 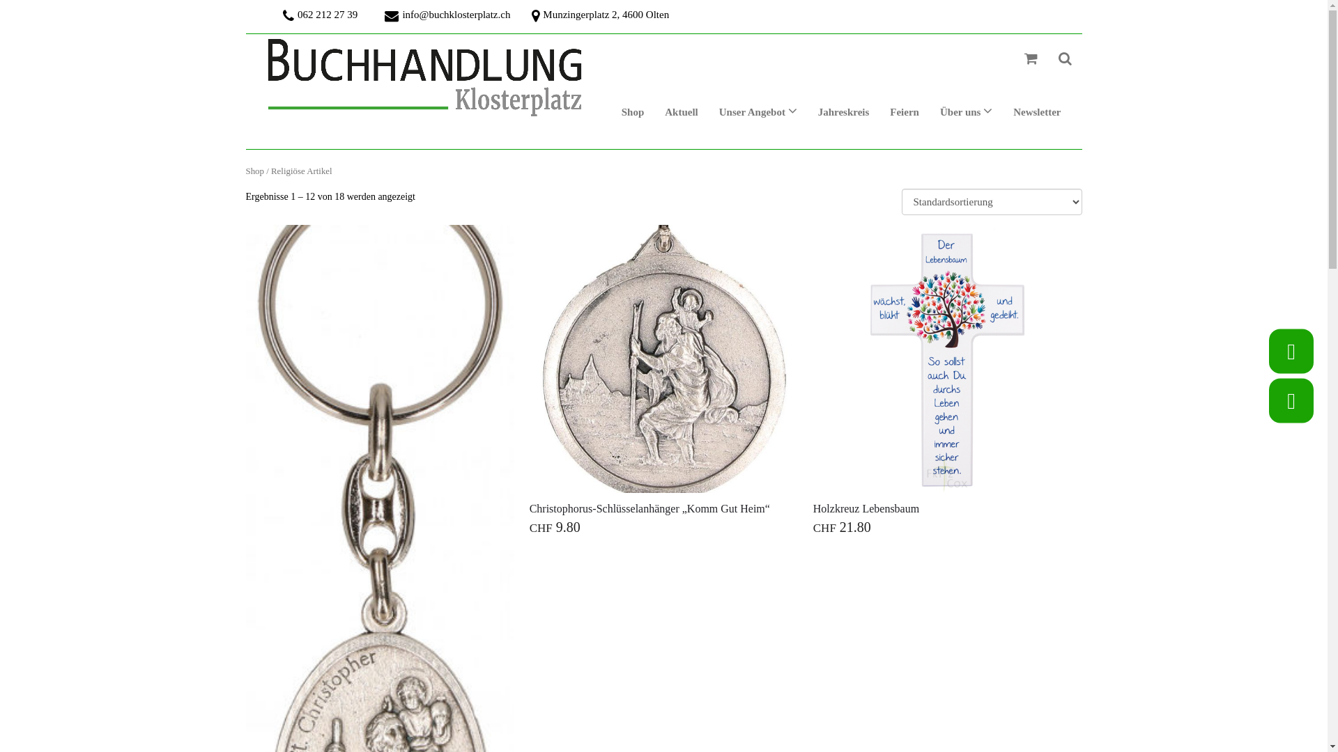 What do you see at coordinates (844, 113) in the screenshot?
I see `Jahreskreis` at bounding box center [844, 113].